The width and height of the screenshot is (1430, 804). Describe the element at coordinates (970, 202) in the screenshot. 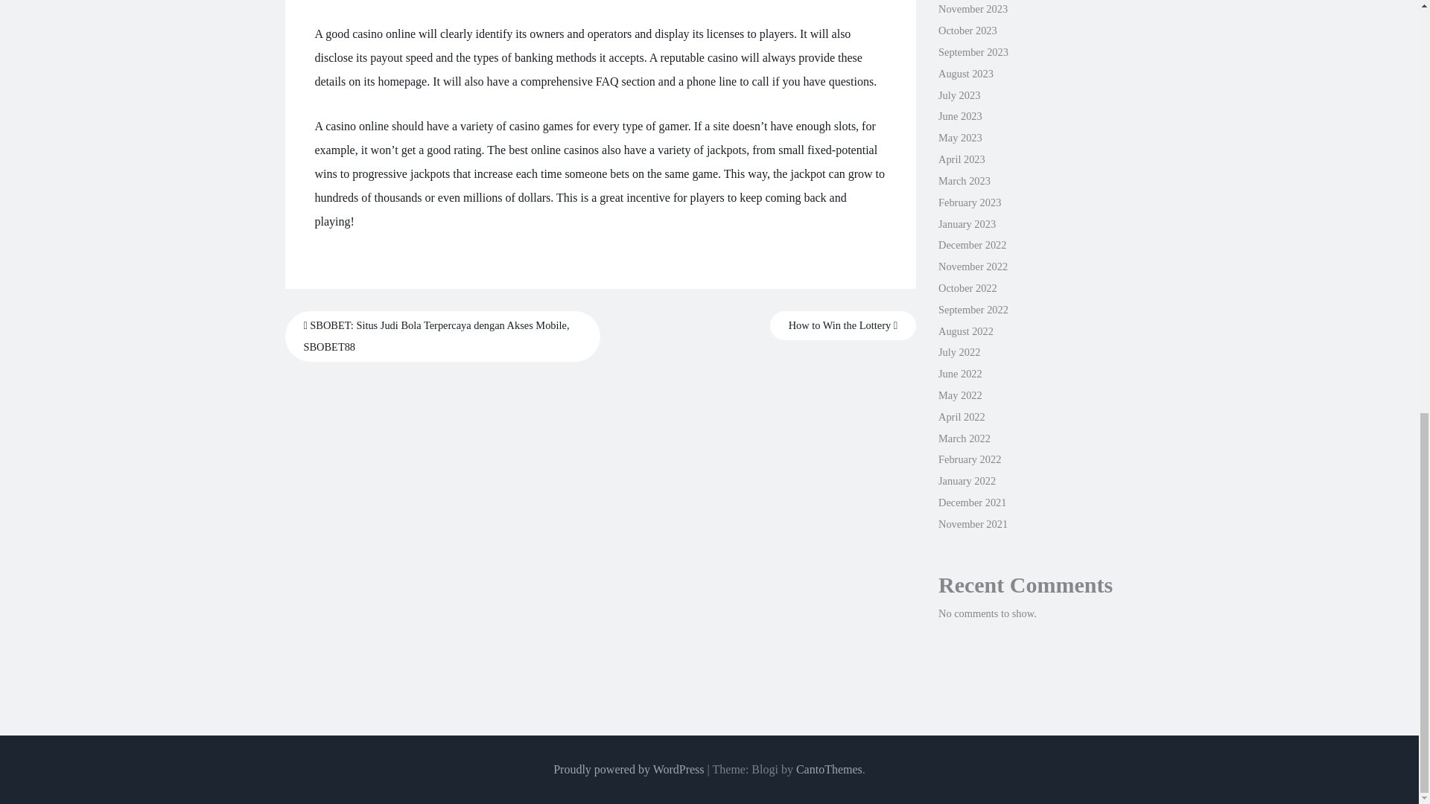

I see `February 2023` at that location.